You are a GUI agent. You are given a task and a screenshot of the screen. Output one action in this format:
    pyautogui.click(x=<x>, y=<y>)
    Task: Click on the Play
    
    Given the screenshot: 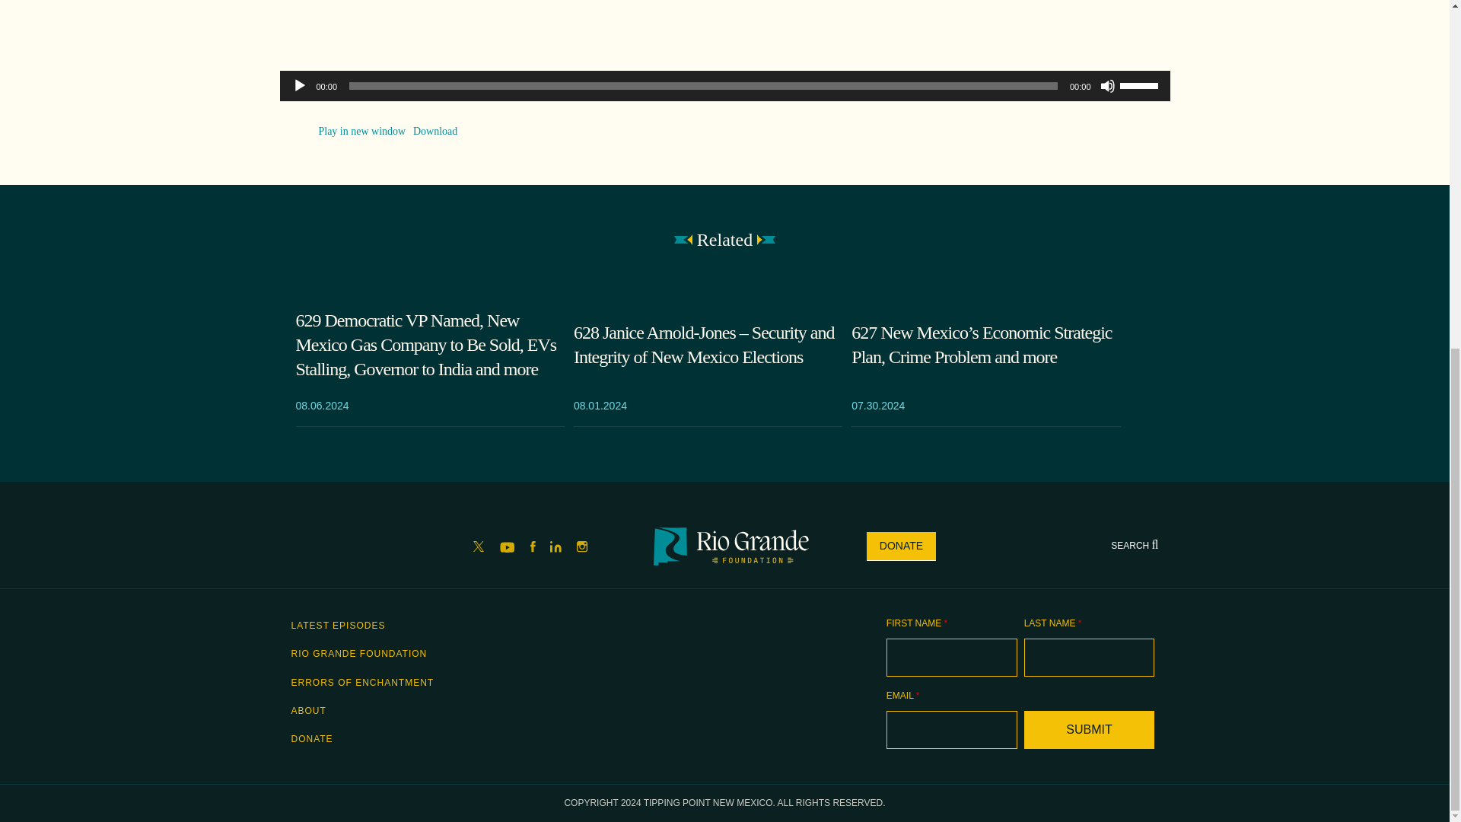 What is the action you would take?
    pyautogui.click(x=300, y=85)
    